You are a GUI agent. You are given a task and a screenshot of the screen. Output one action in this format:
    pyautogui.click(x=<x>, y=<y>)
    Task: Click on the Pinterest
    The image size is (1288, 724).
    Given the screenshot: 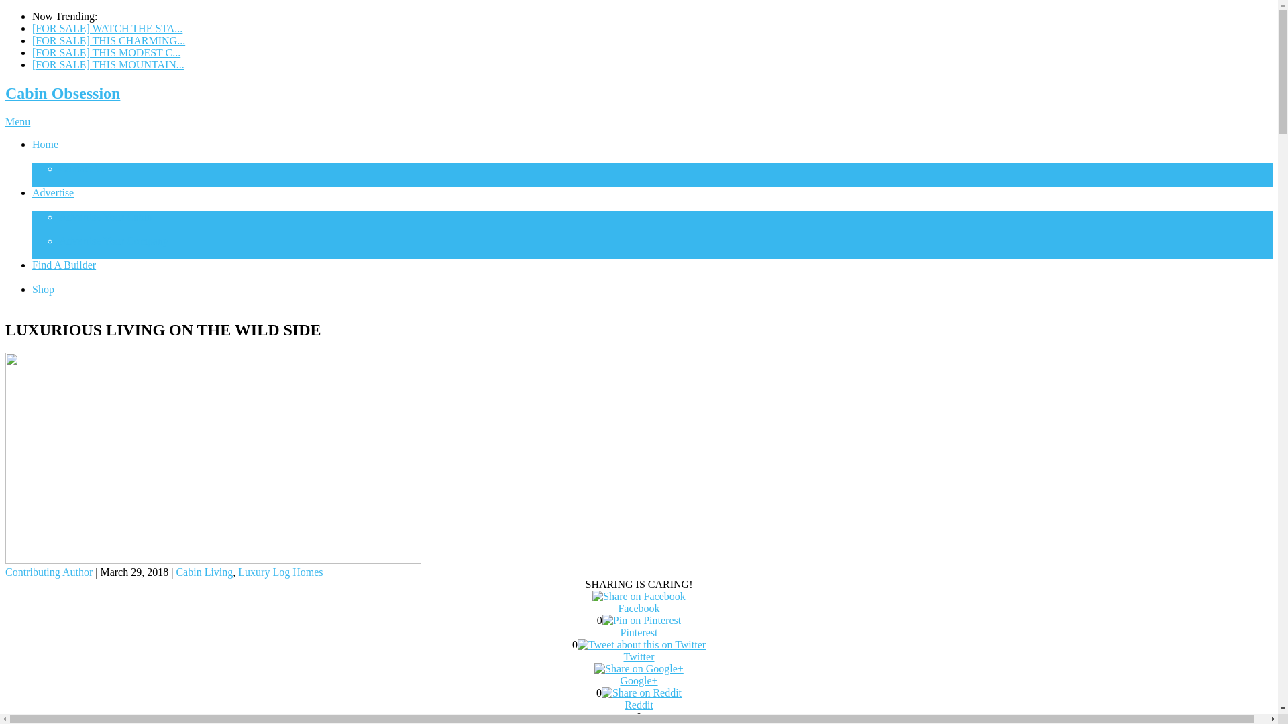 What is the action you would take?
    pyautogui.click(x=639, y=631)
    